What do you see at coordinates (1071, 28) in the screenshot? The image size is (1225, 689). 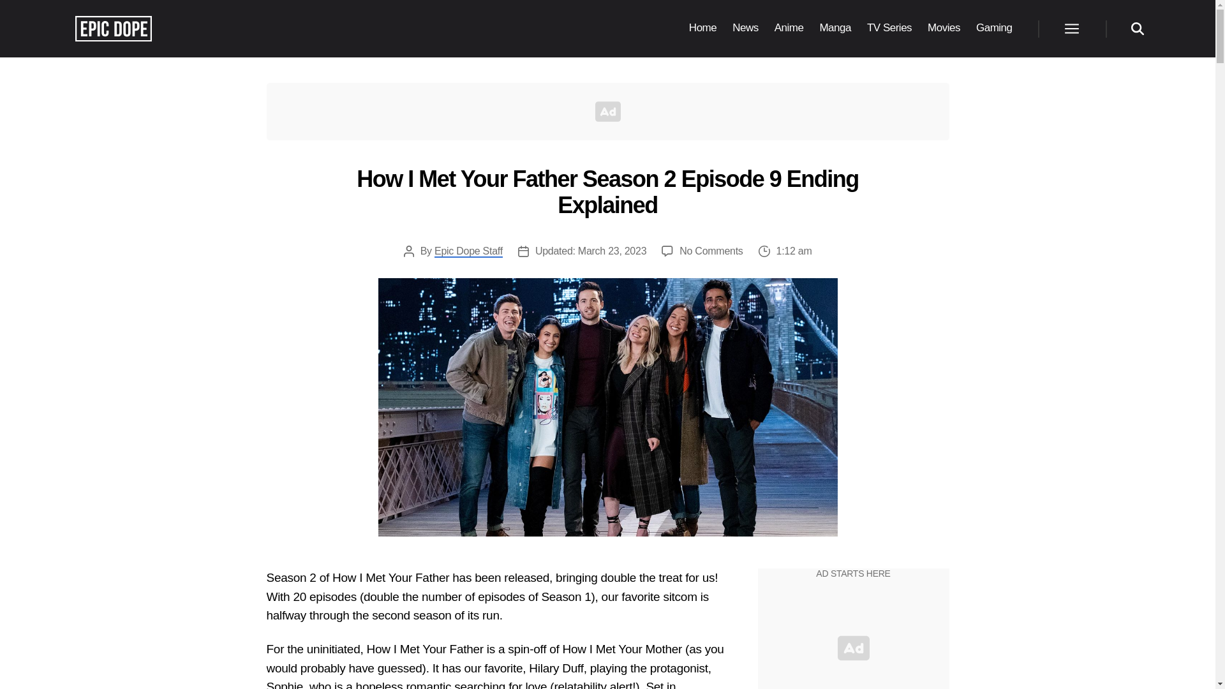 I see `Menu` at bounding box center [1071, 28].